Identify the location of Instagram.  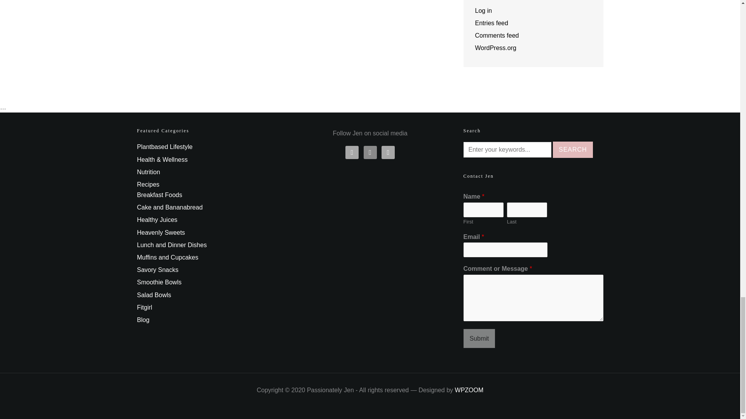
(370, 152).